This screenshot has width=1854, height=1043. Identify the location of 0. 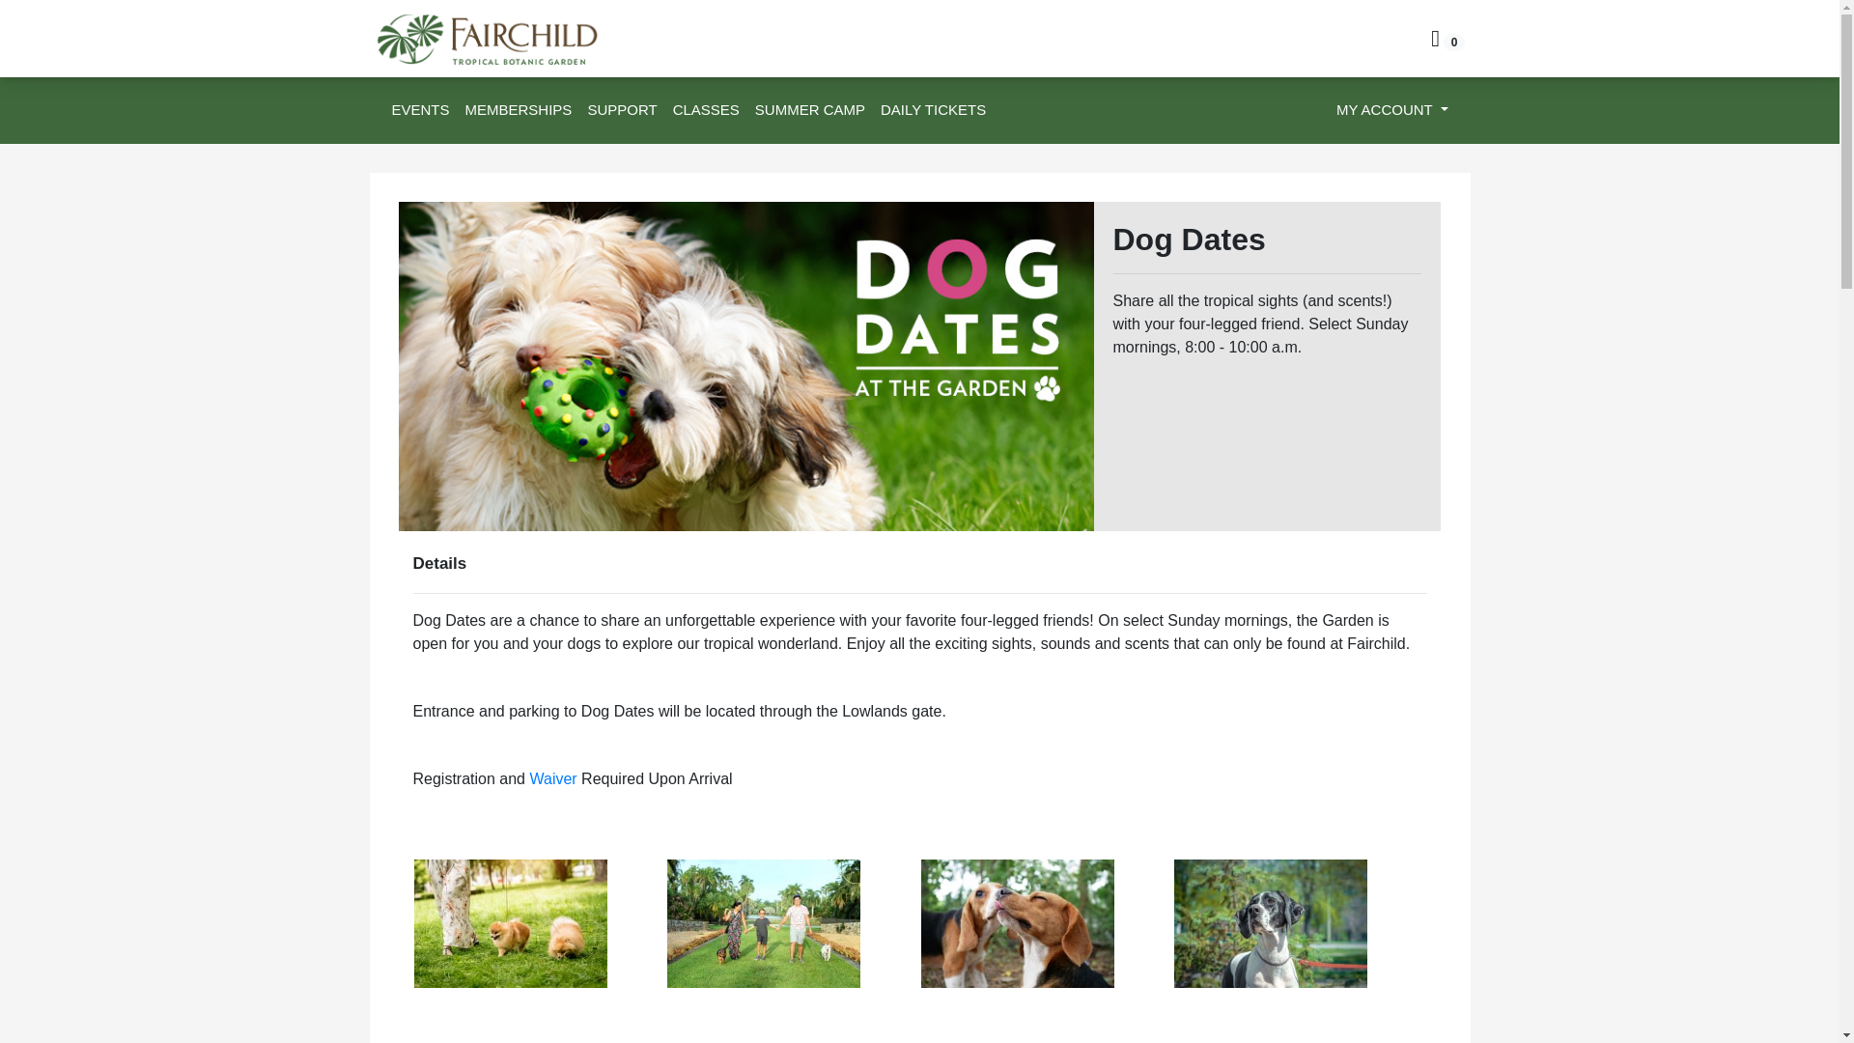
(1447, 41).